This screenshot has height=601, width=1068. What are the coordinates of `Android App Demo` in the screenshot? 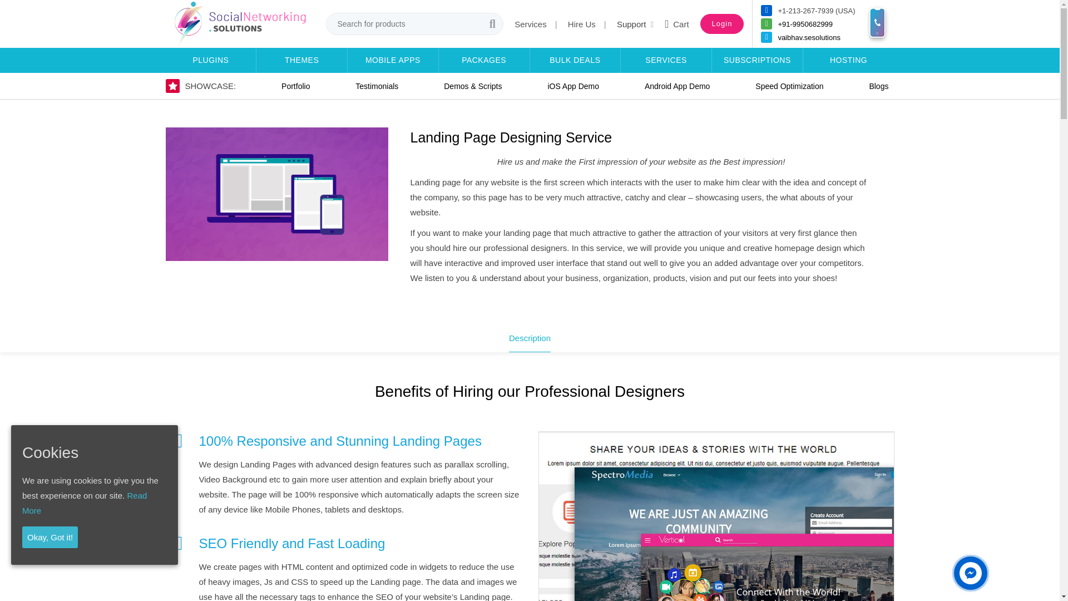 It's located at (677, 86).